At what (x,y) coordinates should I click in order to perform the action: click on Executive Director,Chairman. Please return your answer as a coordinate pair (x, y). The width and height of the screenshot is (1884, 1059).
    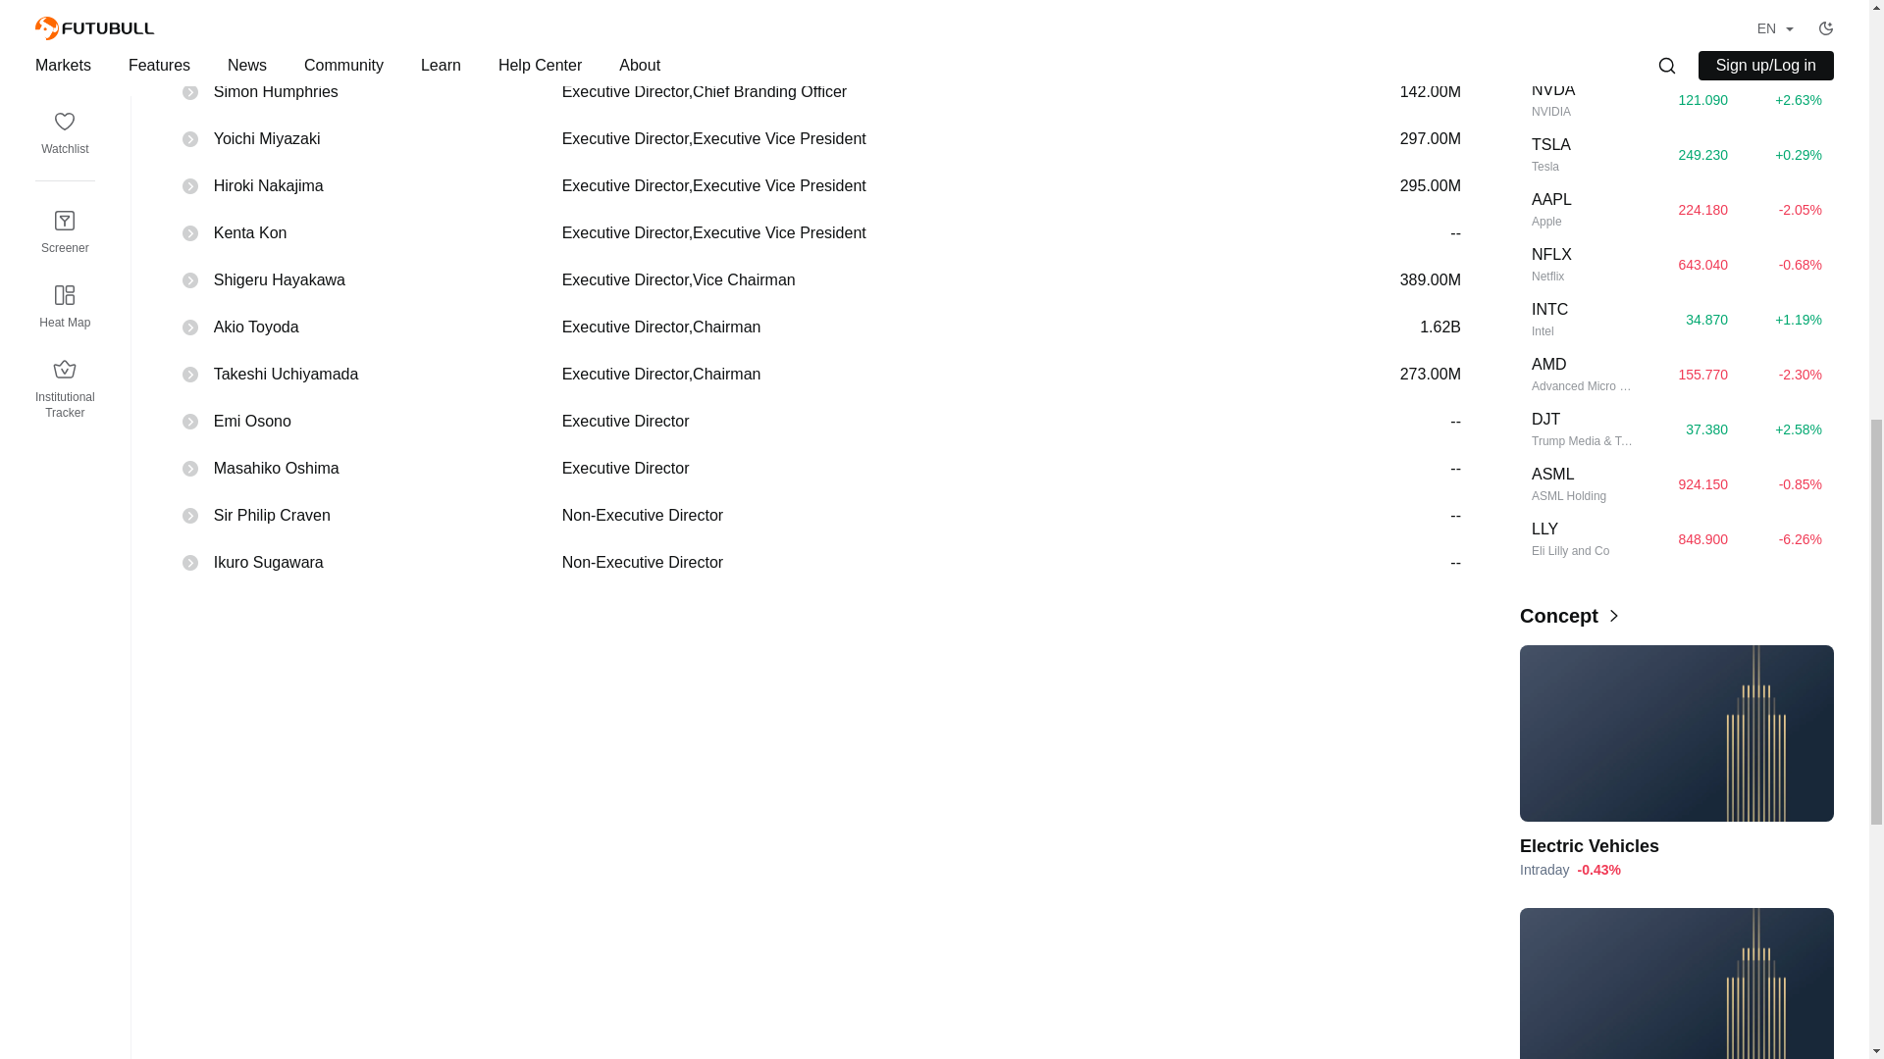
    Looking at the image, I should click on (924, 375).